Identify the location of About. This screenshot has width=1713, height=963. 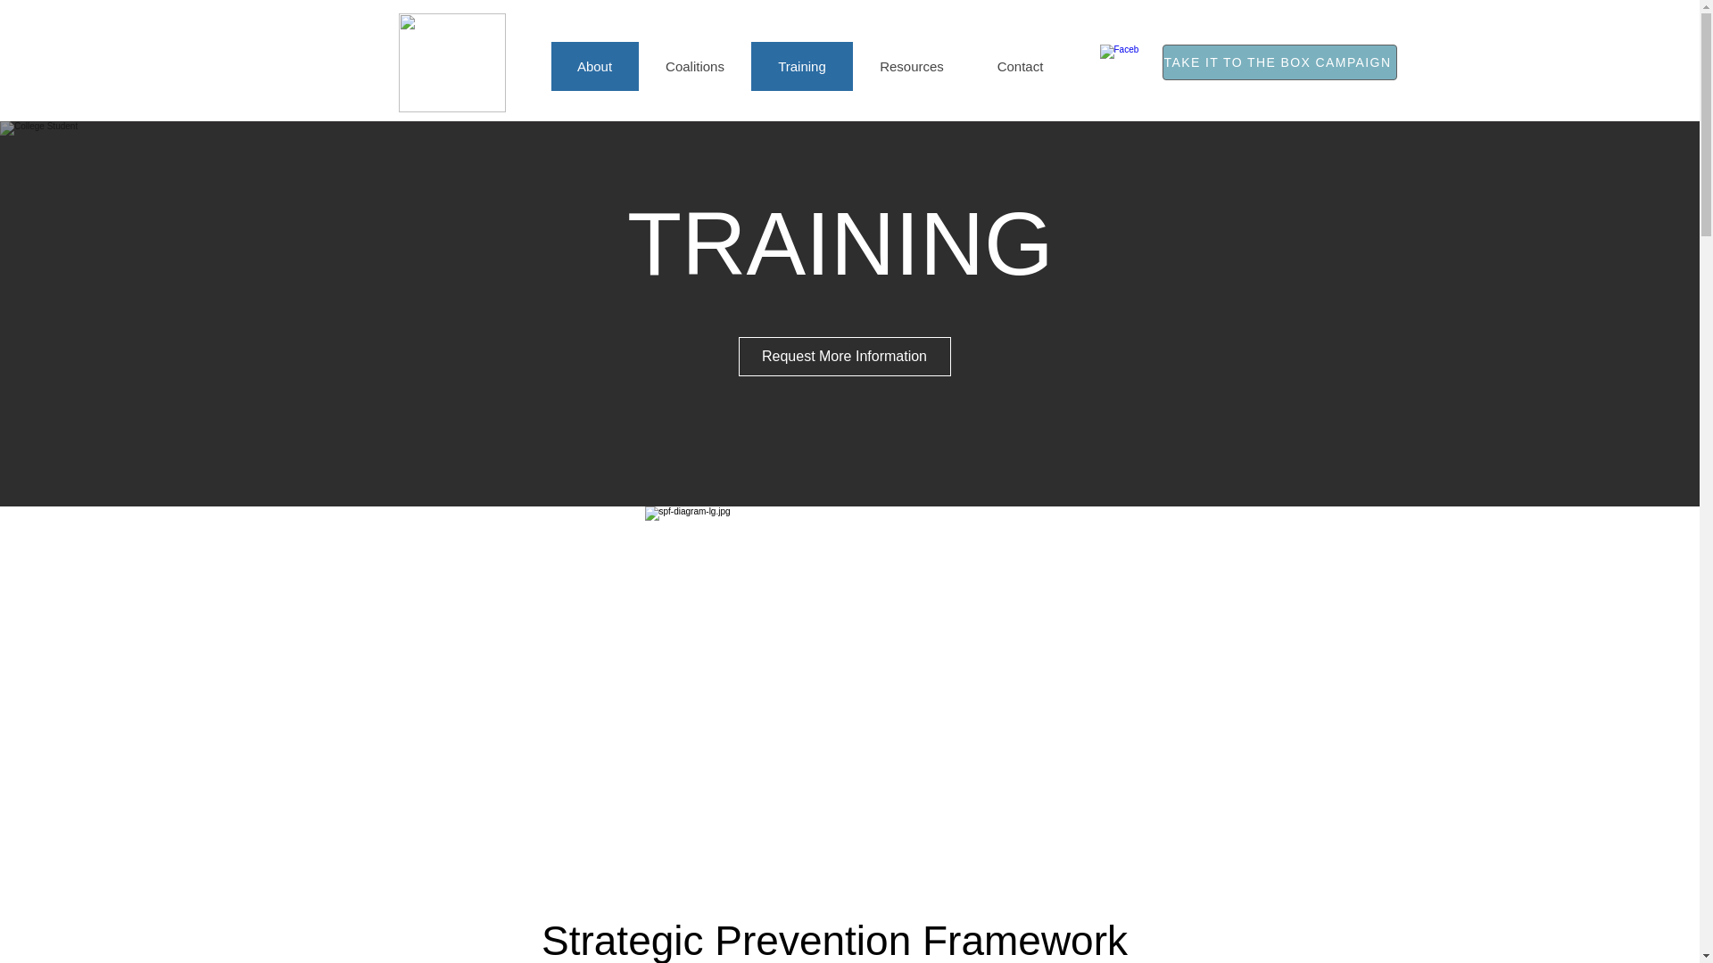
(595, 66).